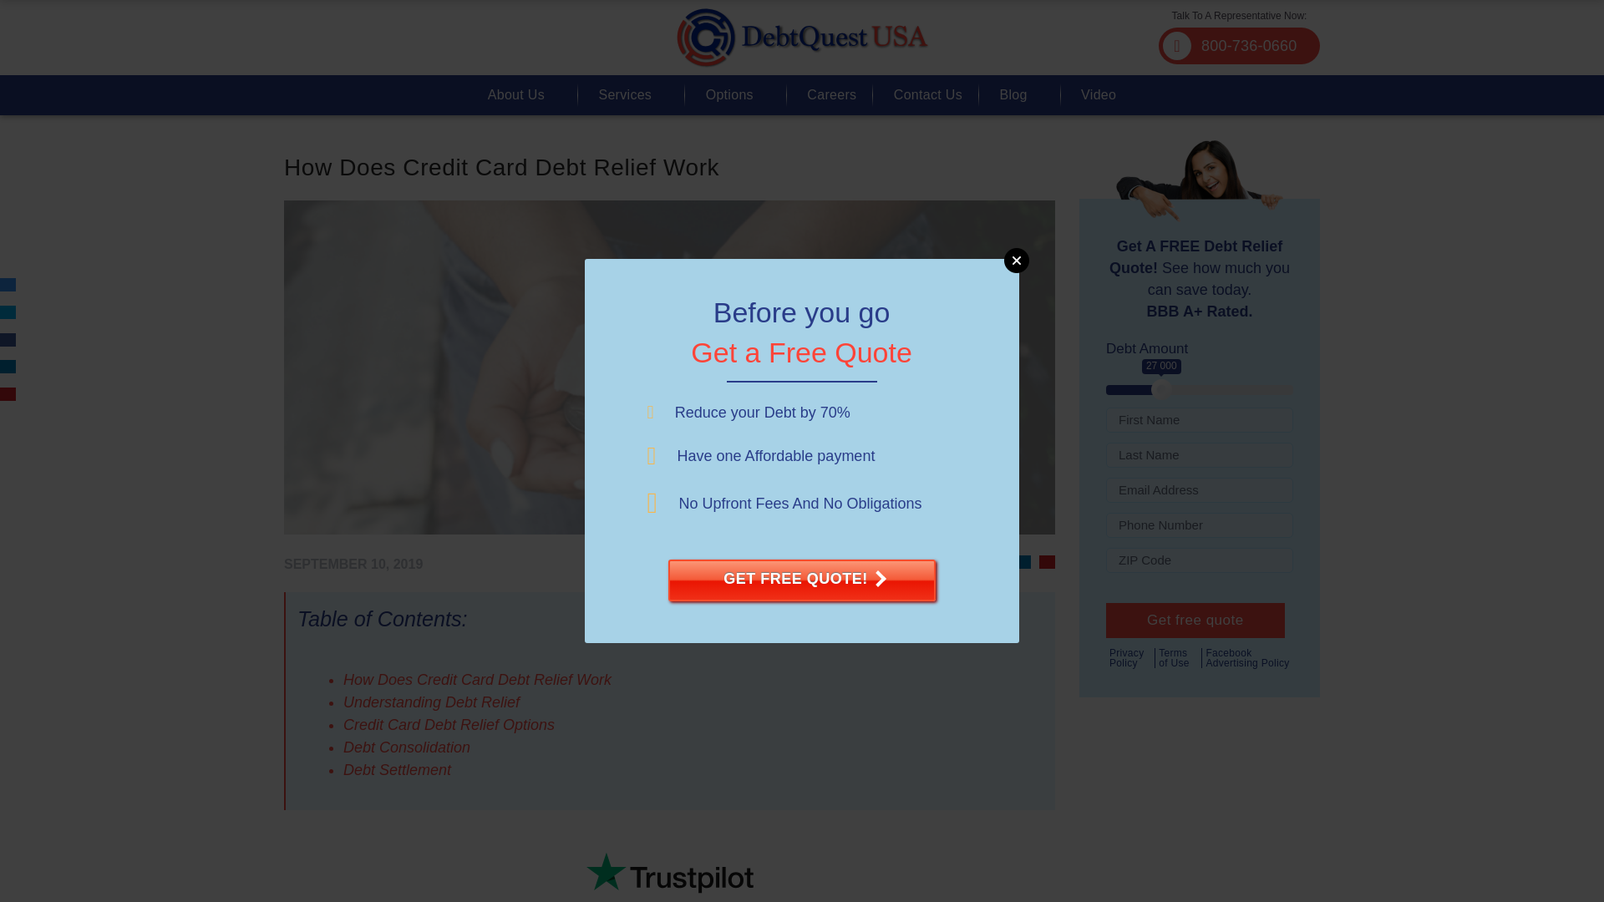  What do you see at coordinates (431, 702) in the screenshot?
I see `Understanding Debt Relief` at bounding box center [431, 702].